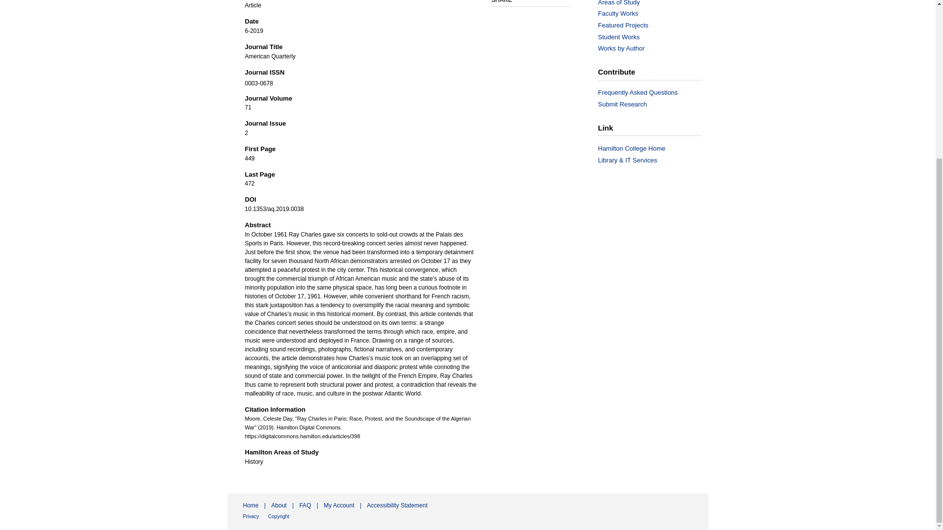 The image size is (943, 530). Describe the element at coordinates (653, 26) in the screenshot. I see `Featured Projects` at that location.